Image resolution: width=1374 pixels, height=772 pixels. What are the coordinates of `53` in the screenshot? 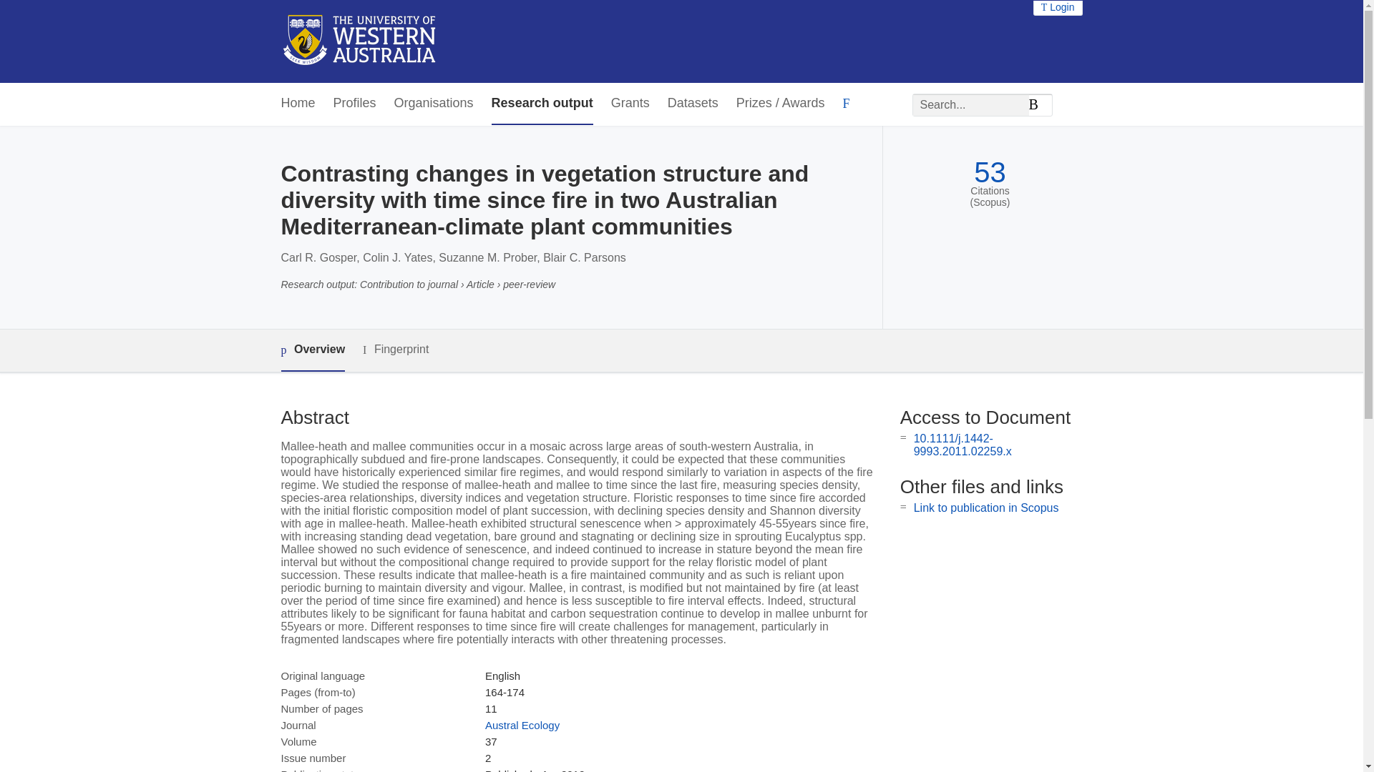 It's located at (990, 172).